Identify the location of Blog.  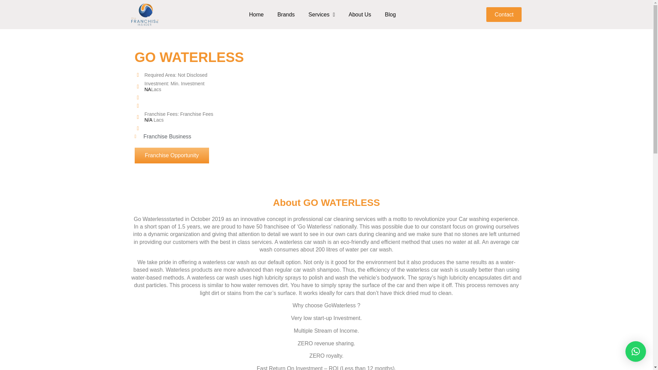
(390, 14).